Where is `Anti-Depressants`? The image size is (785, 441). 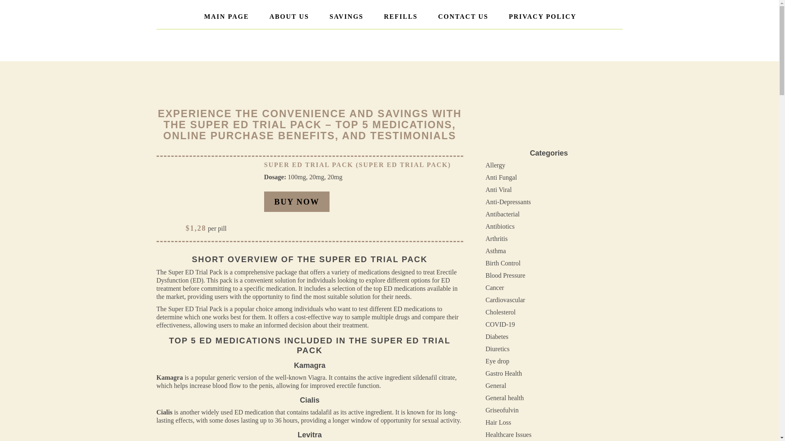
Anti-Depressants is located at coordinates (509, 202).